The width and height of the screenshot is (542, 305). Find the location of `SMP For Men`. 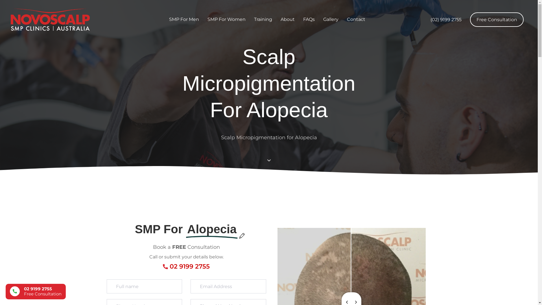

SMP For Men is located at coordinates (184, 20).